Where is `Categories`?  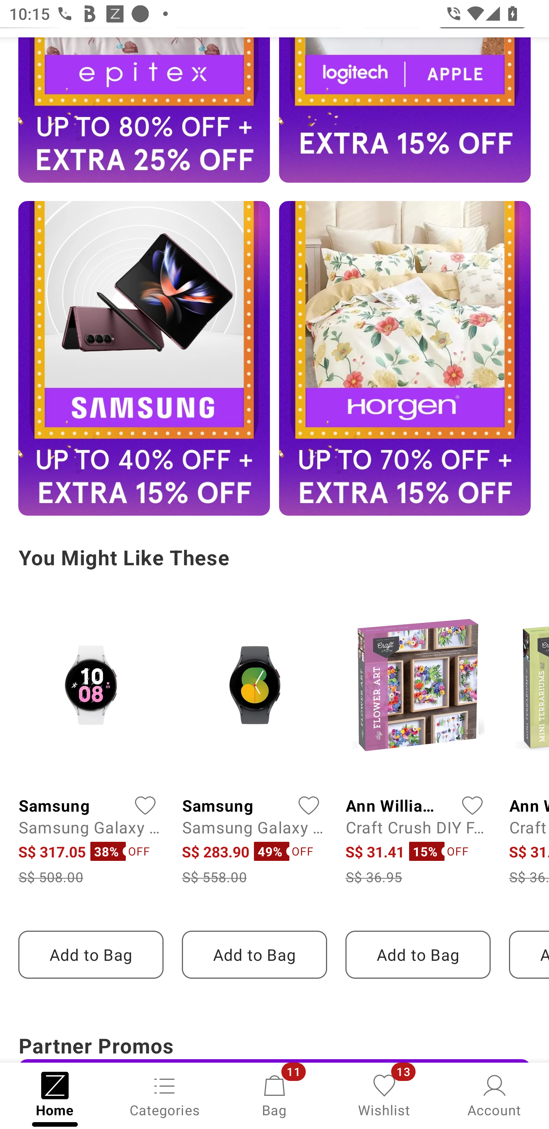 Categories is located at coordinates (165, 1095).